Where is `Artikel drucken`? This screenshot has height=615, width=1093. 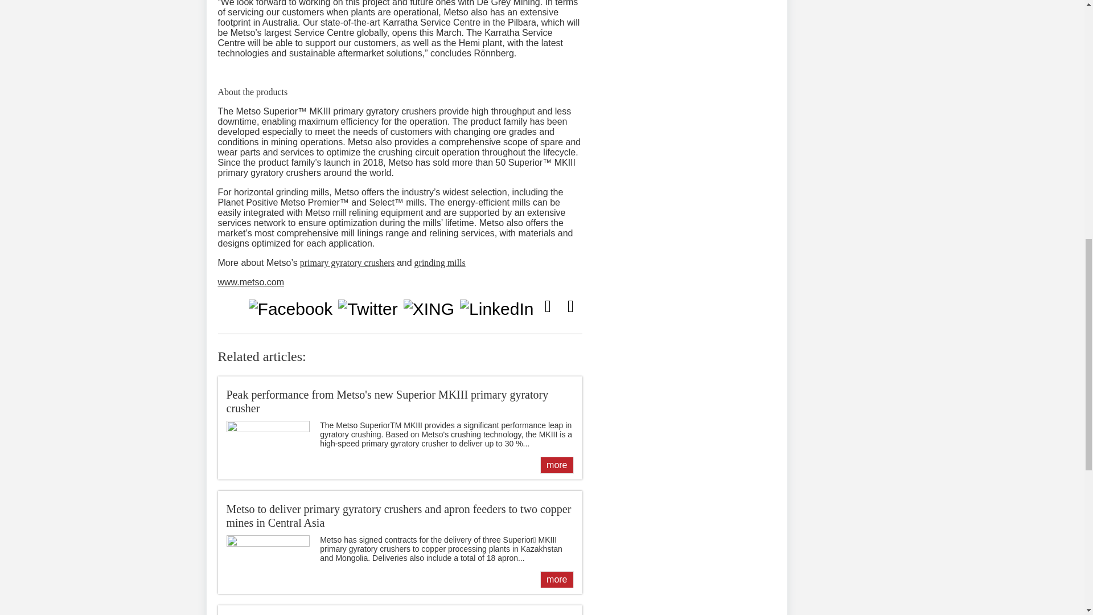 Artikel drucken is located at coordinates (570, 306).